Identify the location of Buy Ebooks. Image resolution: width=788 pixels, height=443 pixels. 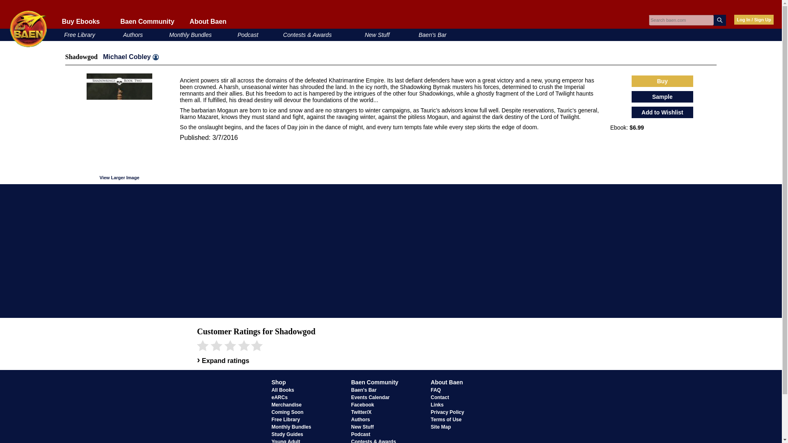
(80, 21).